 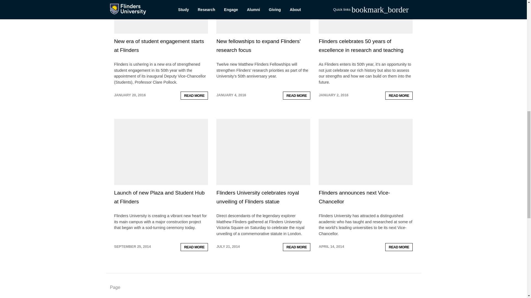 What do you see at coordinates (194, 247) in the screenshot?
I see `READ MORE` at bounding box center [194, 247].